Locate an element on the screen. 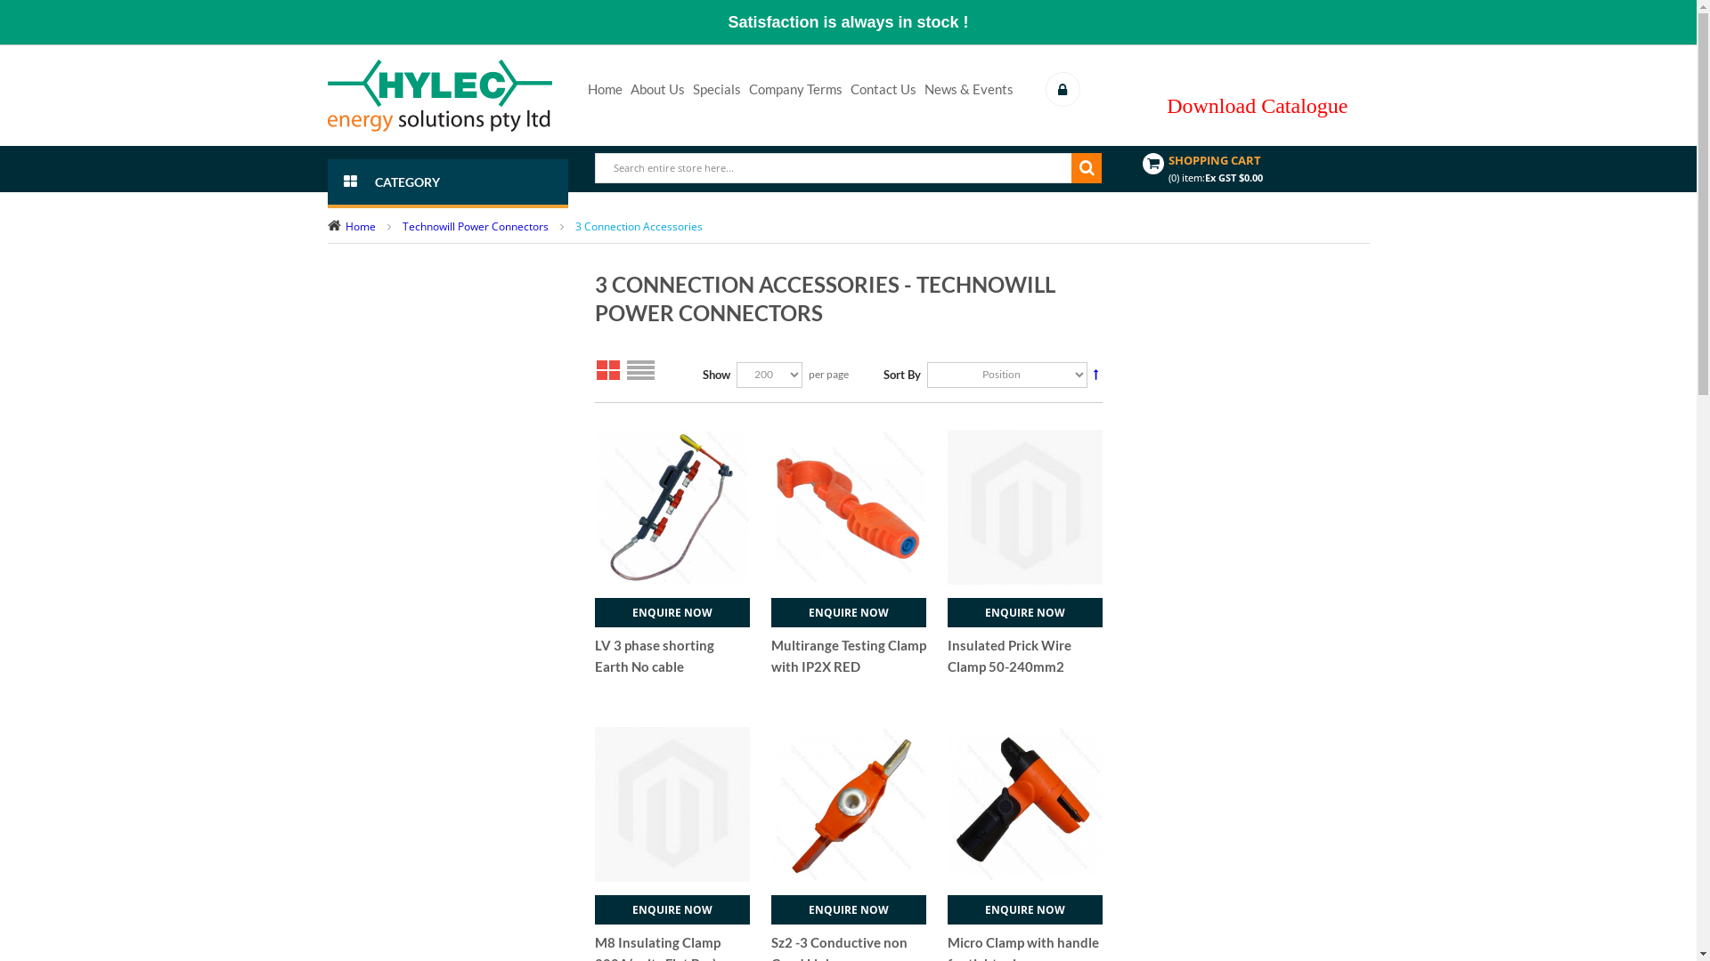  ENQUIRE NOW is located at coordinates (672, 612).